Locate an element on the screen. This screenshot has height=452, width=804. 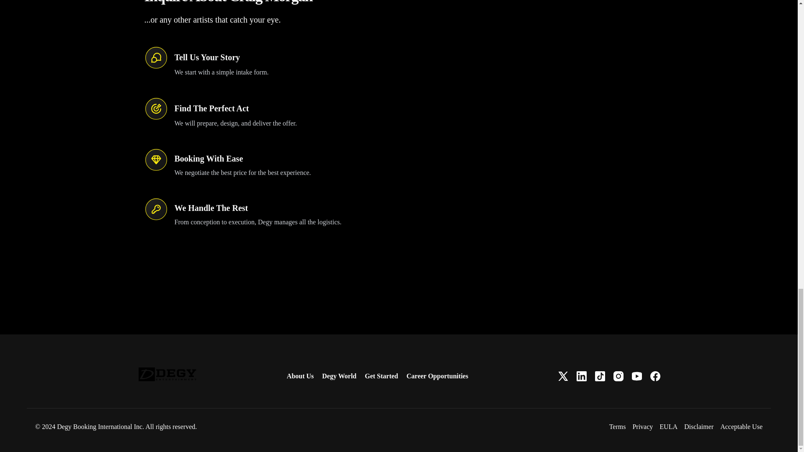
Career Opportunities is located at coordinates (437, 376).